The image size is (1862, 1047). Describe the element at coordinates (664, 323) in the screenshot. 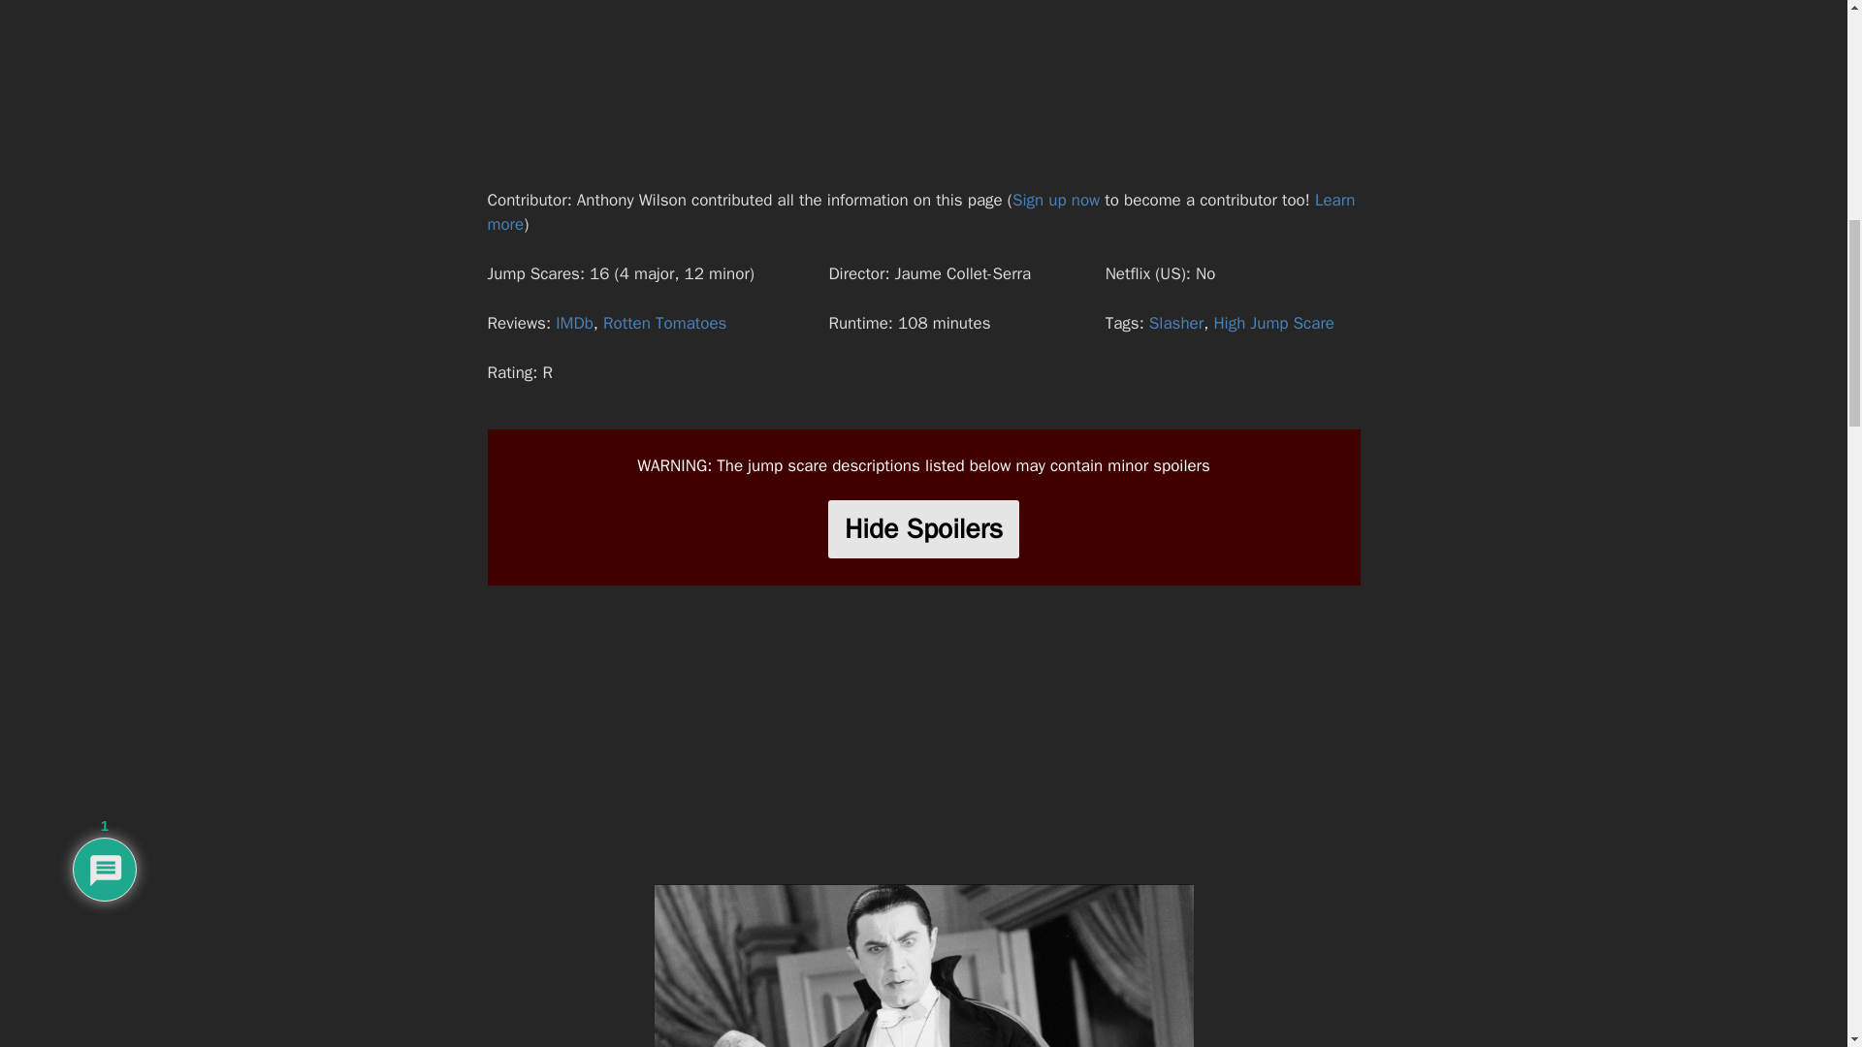

I see `Rotten Tomatoes` at that location.